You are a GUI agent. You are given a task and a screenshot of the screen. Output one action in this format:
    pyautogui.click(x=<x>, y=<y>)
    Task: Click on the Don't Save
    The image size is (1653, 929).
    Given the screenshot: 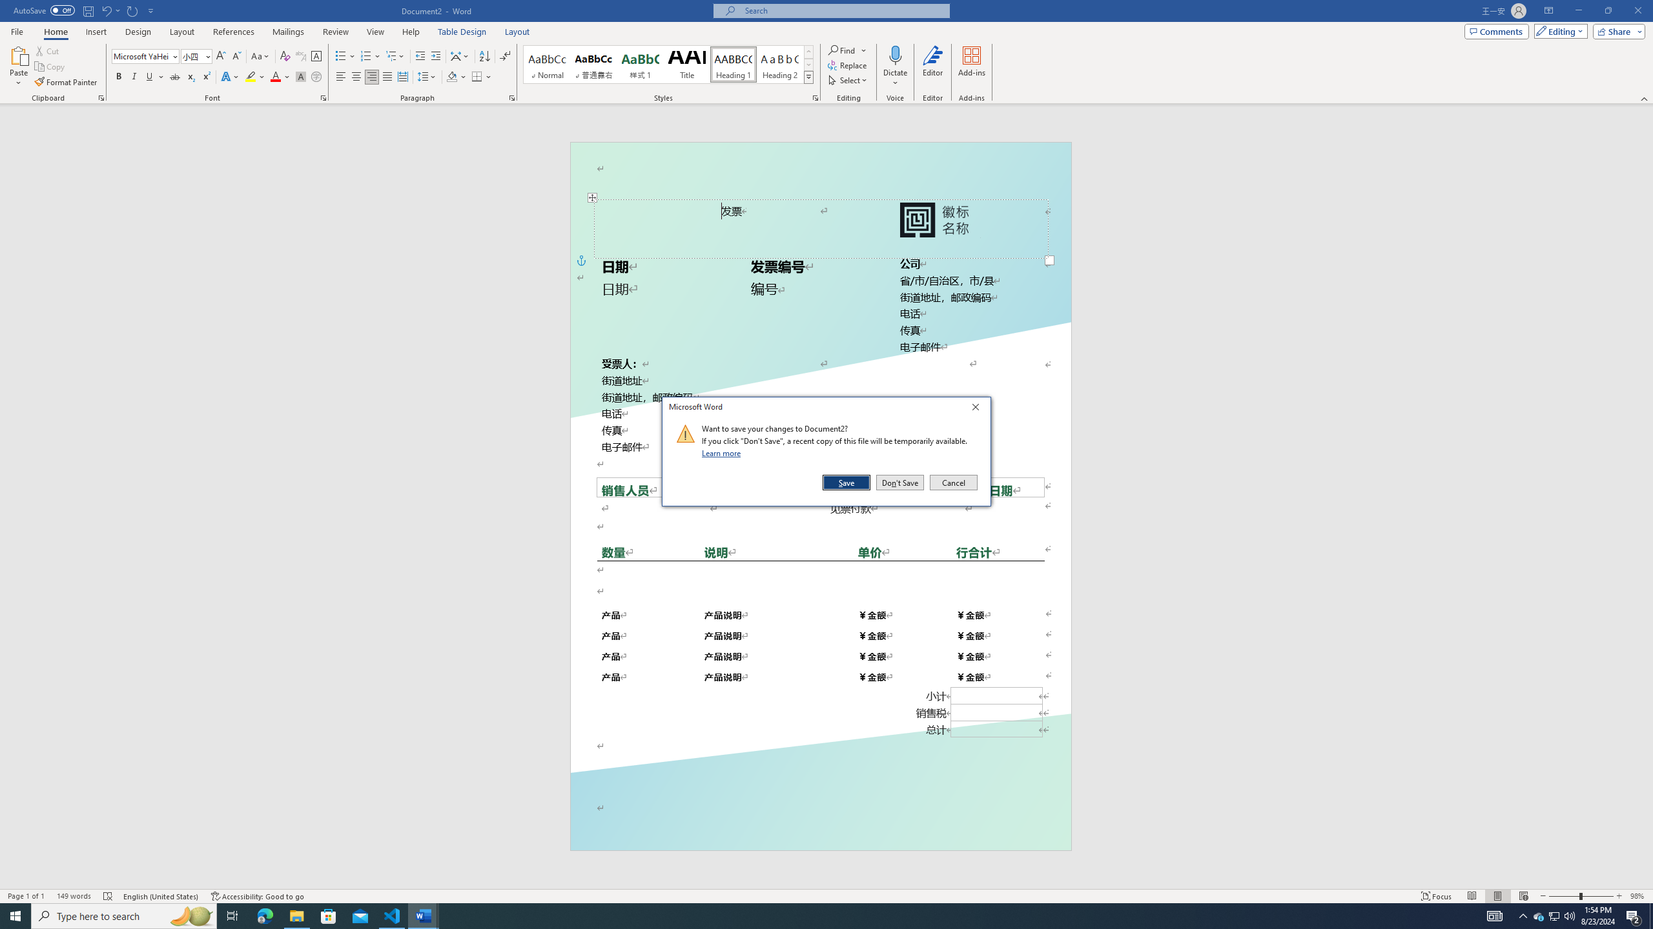 What is the action you would take?
    pyautogui.click(x=900, y=483)
    